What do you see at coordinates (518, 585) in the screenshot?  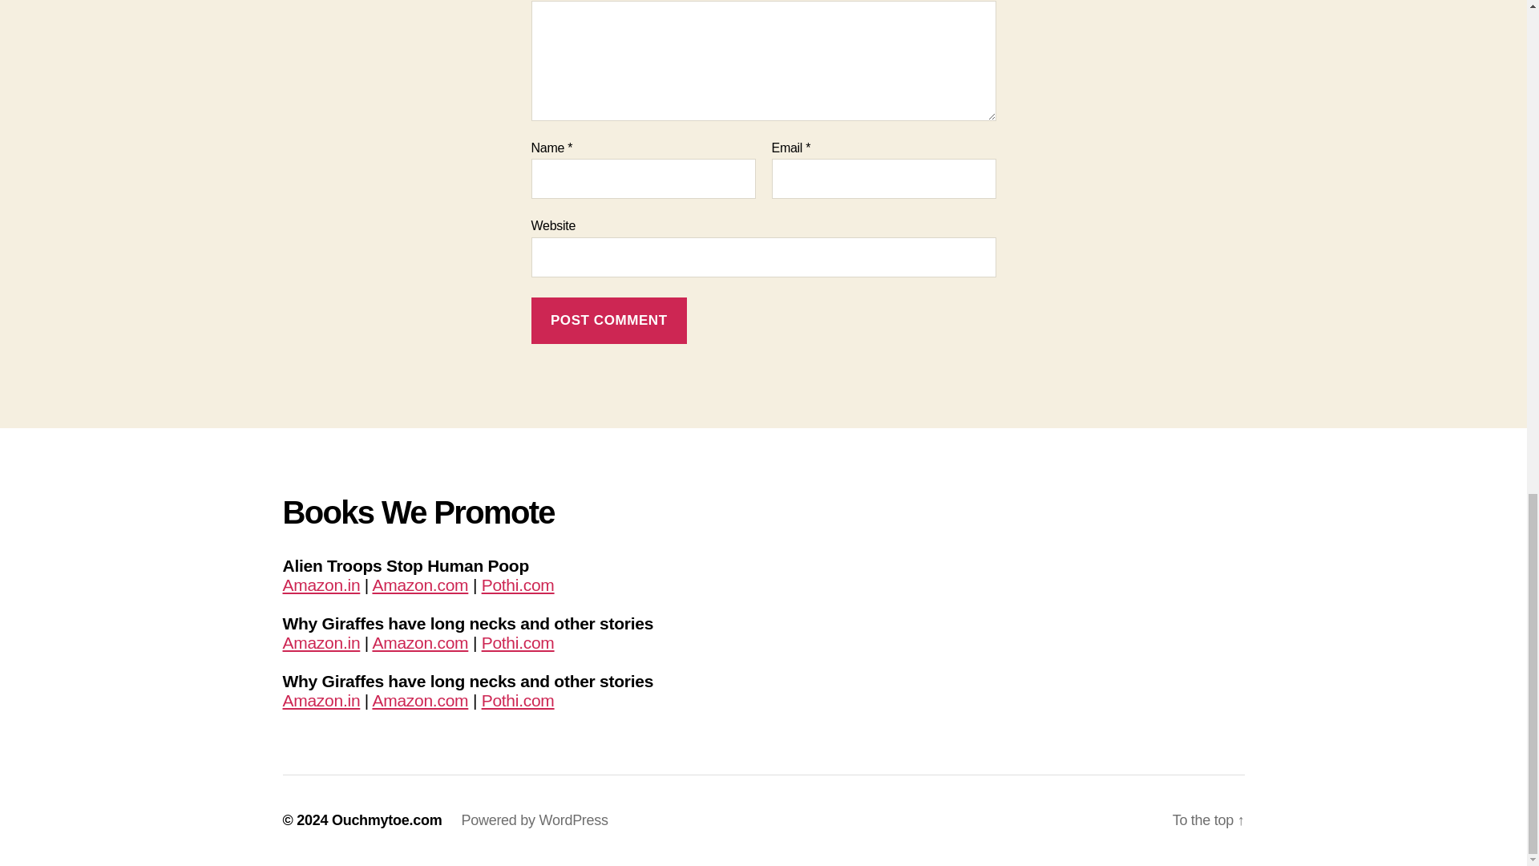 I see `Pothi.com` at bounding box center [518, 585].